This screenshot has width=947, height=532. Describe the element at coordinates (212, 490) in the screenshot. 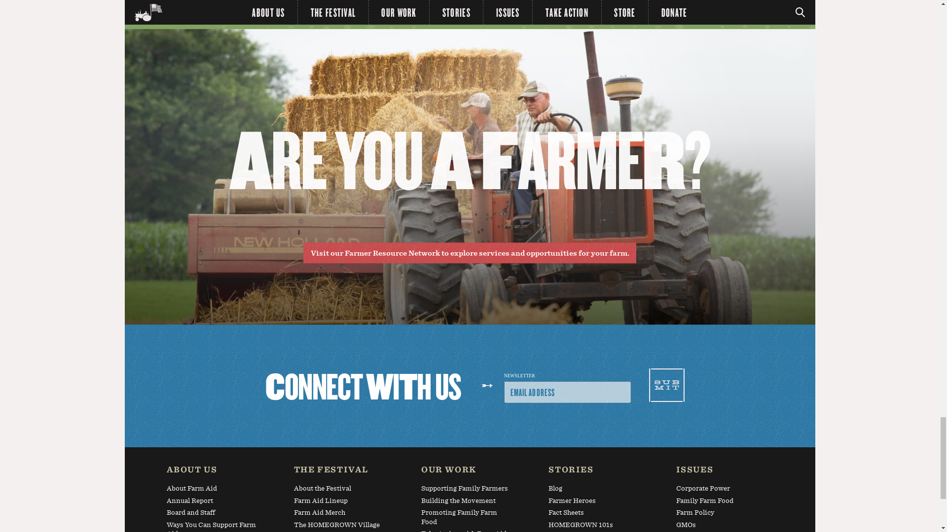

I see `About Farm Aid` at that location.